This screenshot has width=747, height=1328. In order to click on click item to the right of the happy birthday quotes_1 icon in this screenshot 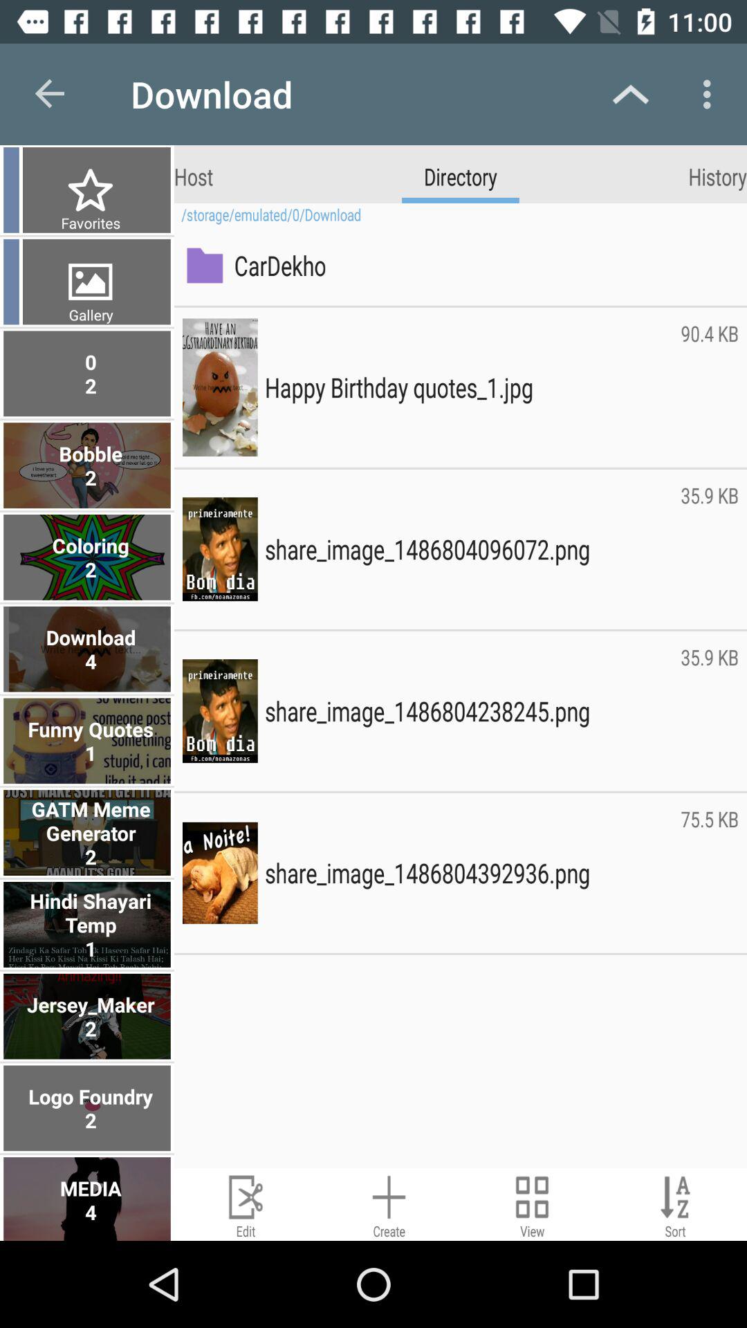, I will do `click(710, 387)`.